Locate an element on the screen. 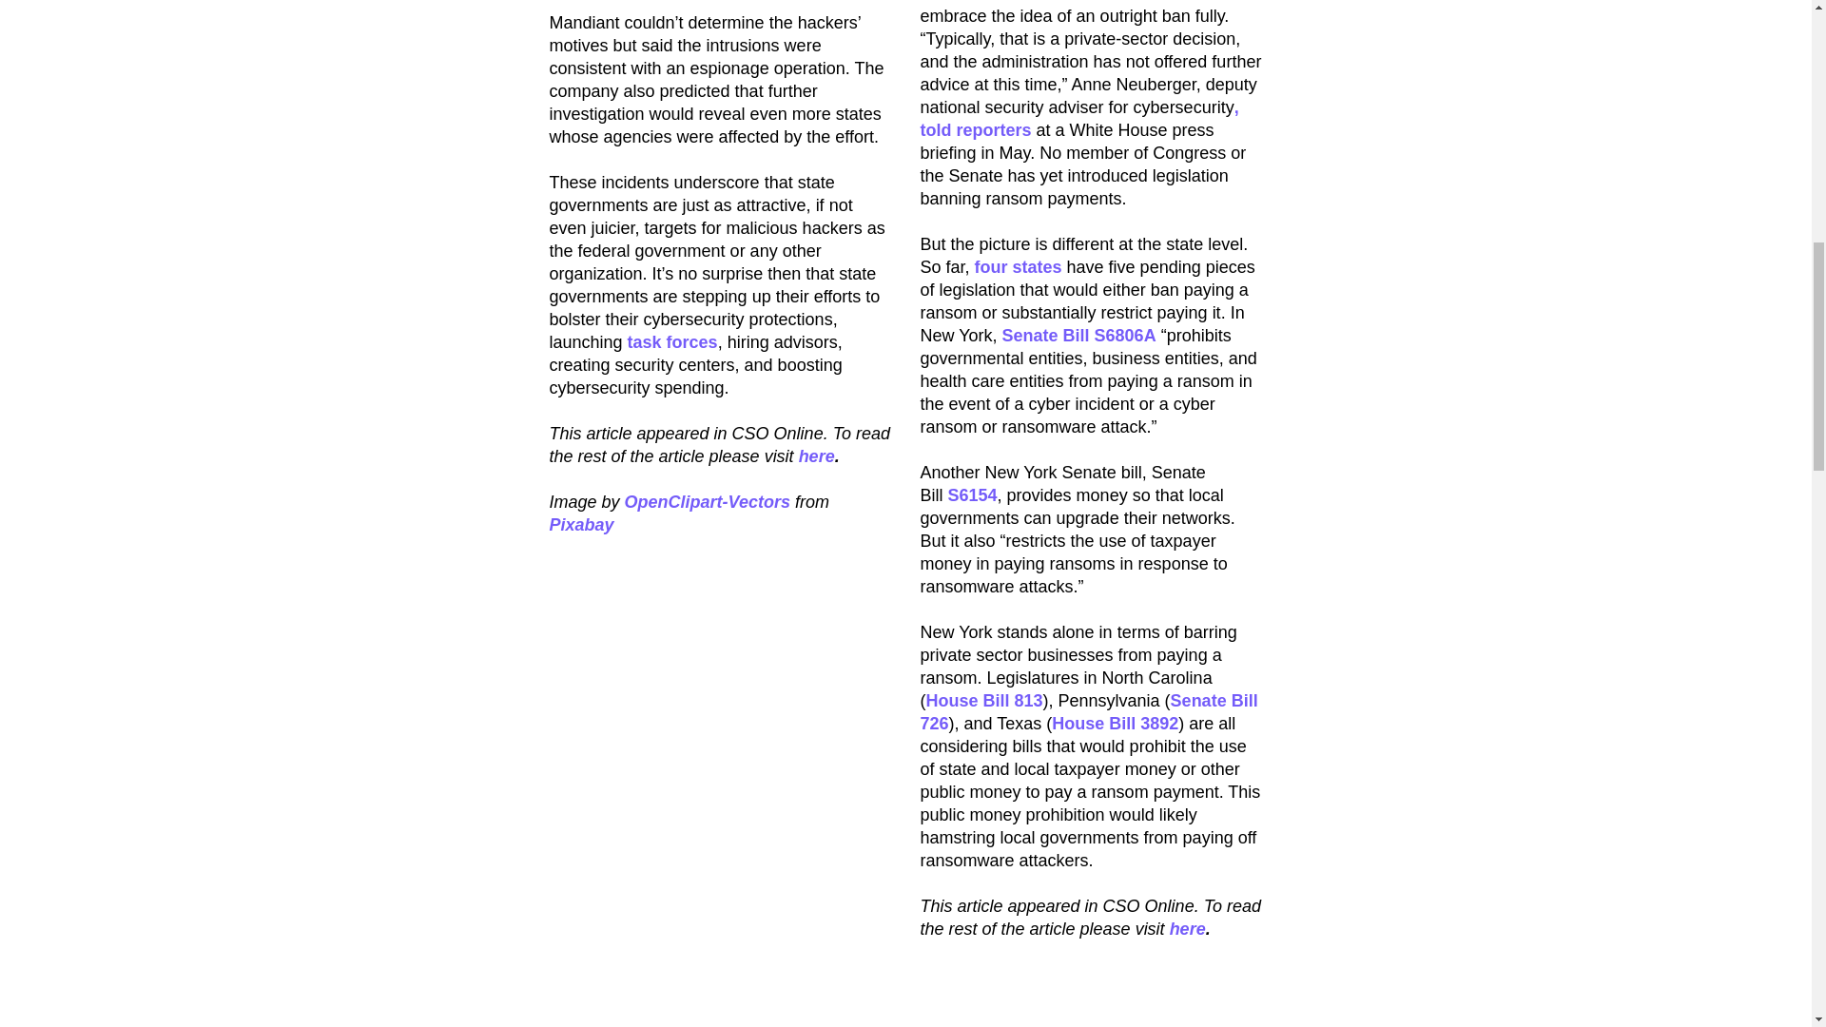 The height and width of the screenshot is (1027, 1826). task forces is located at coordinates (672, 342).